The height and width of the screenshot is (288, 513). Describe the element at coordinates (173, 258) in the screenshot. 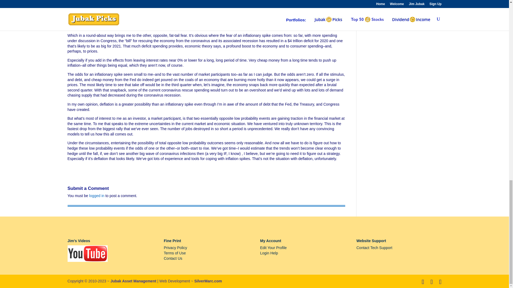

I see `Contact Us` at that location.